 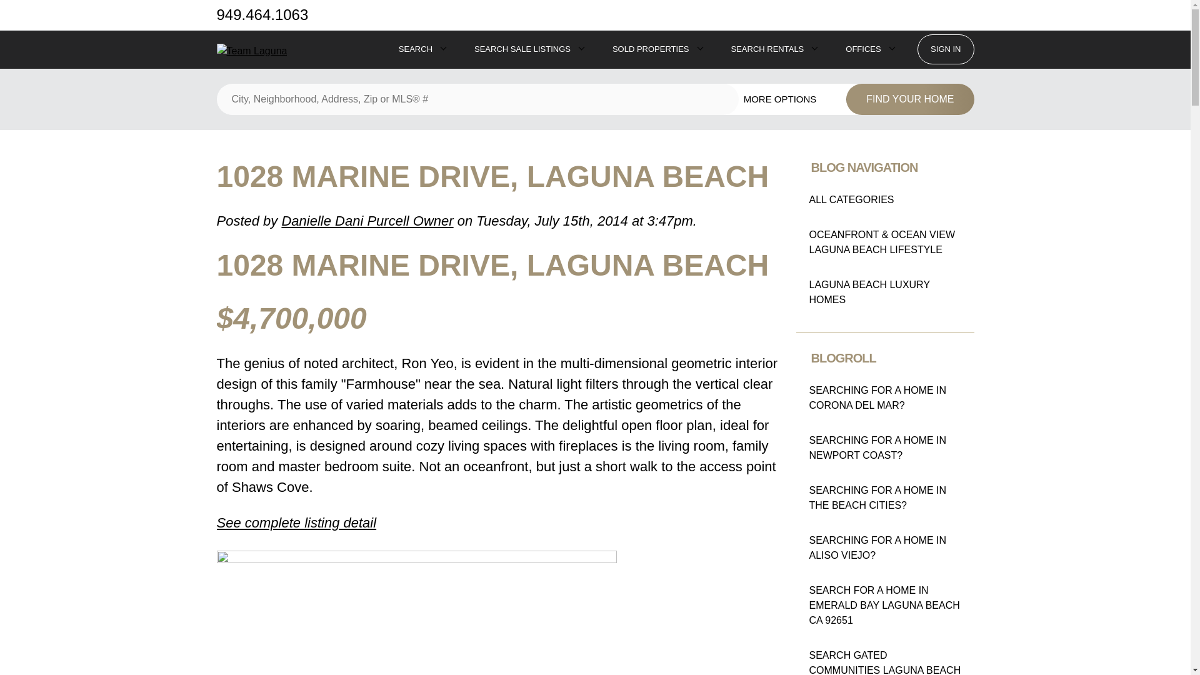 What do you see at coordinates (522, 49) in the screenshot?
I see `SEARCH SALE LISTINGS` at bounding box center [522, 49].